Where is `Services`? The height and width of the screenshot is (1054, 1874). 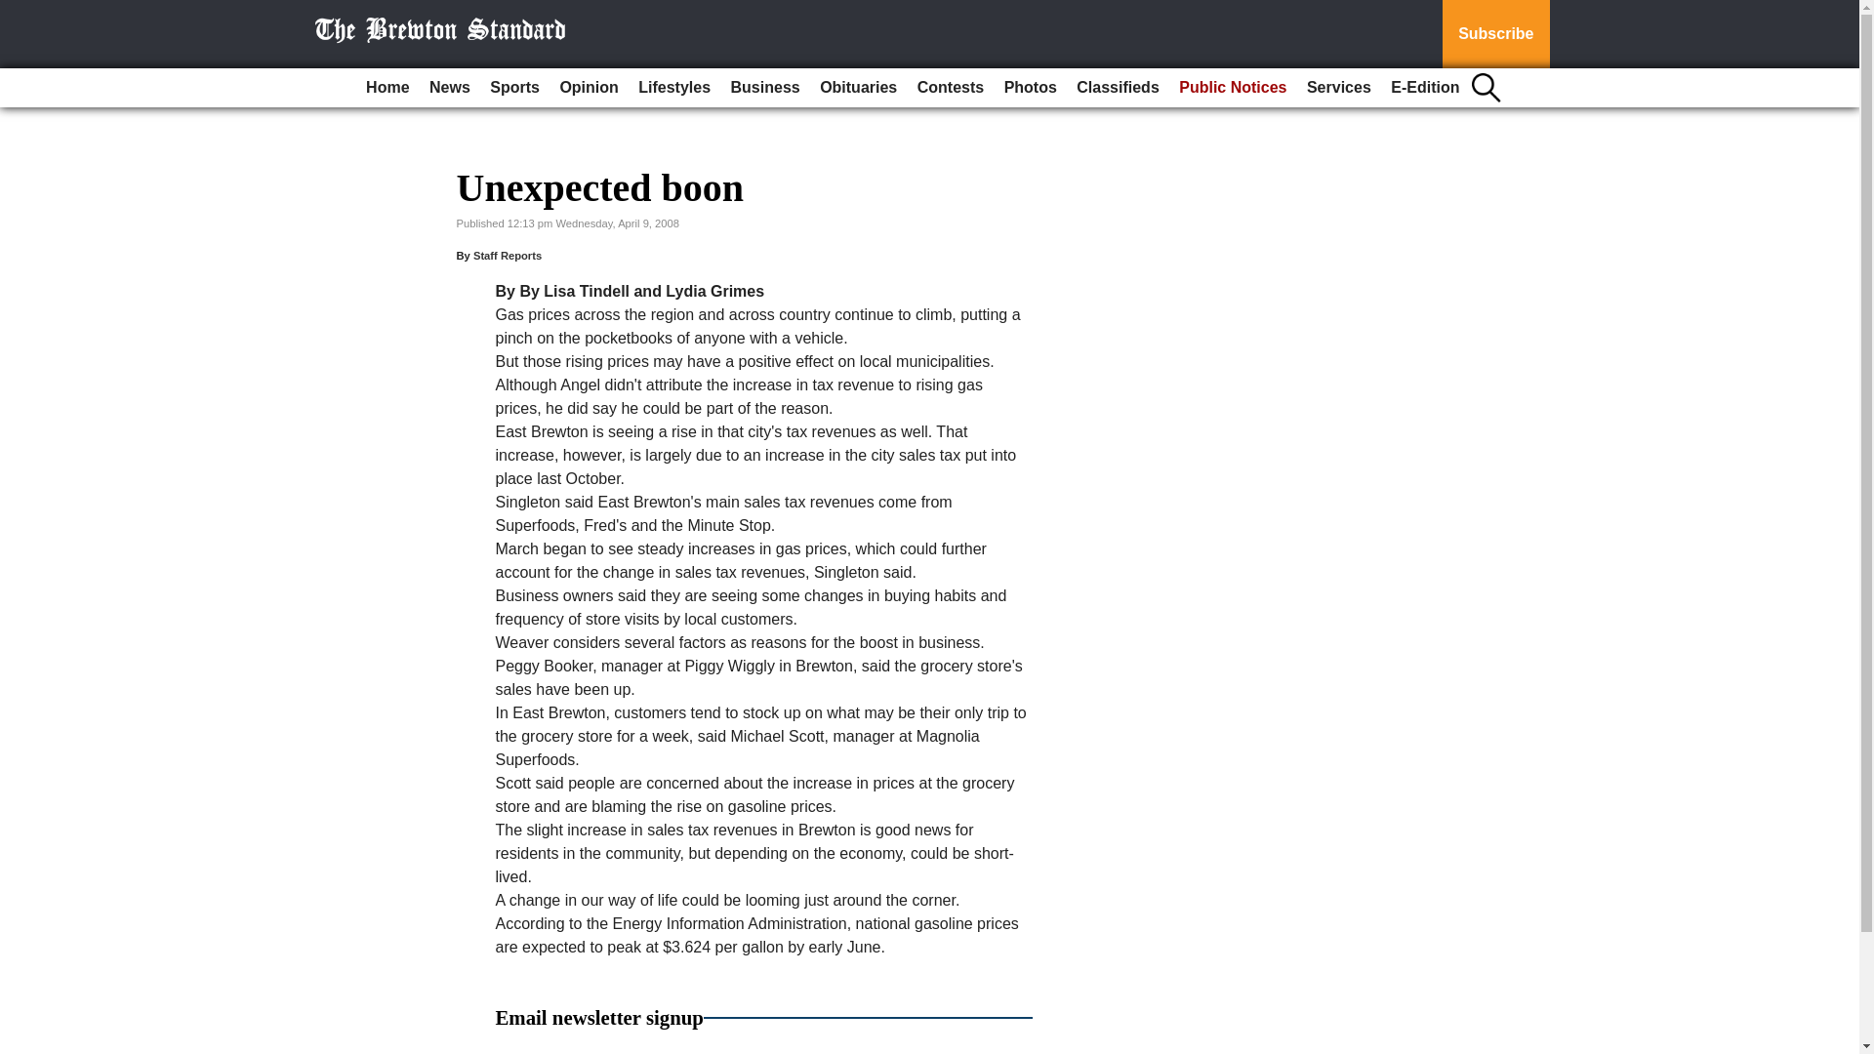 Services is located at coordinates (1339, 88).